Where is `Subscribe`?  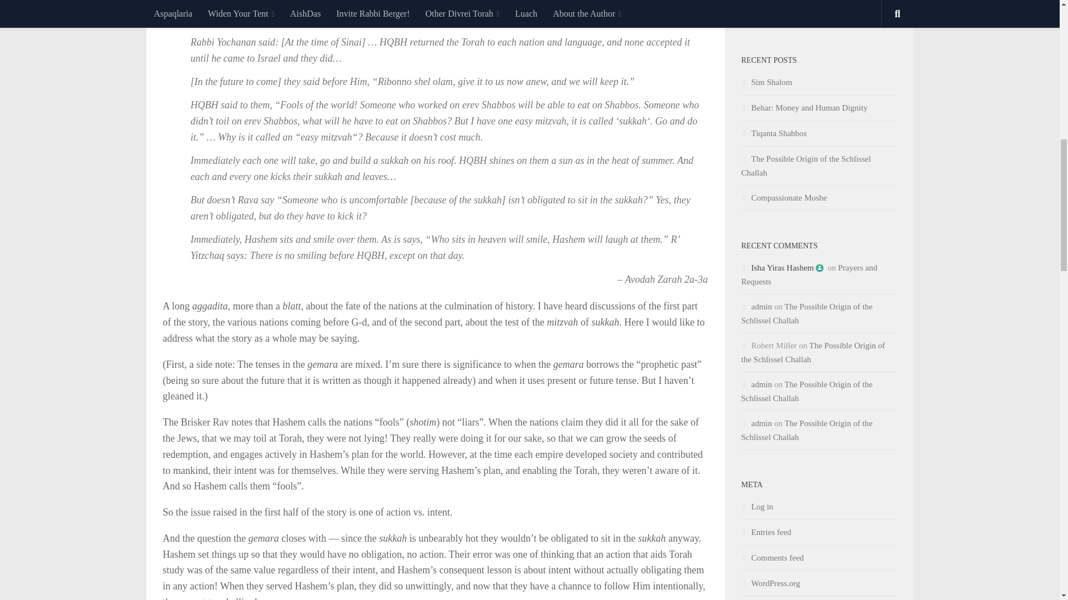 Subscribe is located at coordinates (819, 4).